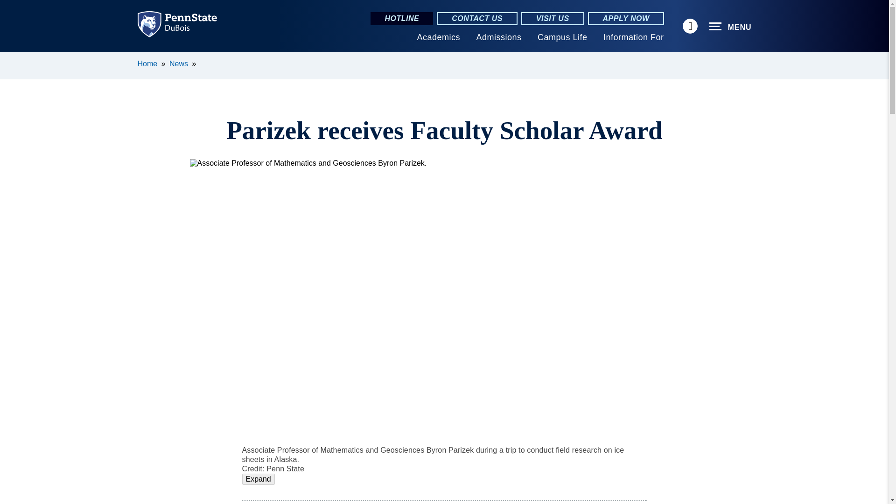 This screenshot has width=896, height=504. I want to click on SKIP TO MAIN CONTENT, so click(12, 59).